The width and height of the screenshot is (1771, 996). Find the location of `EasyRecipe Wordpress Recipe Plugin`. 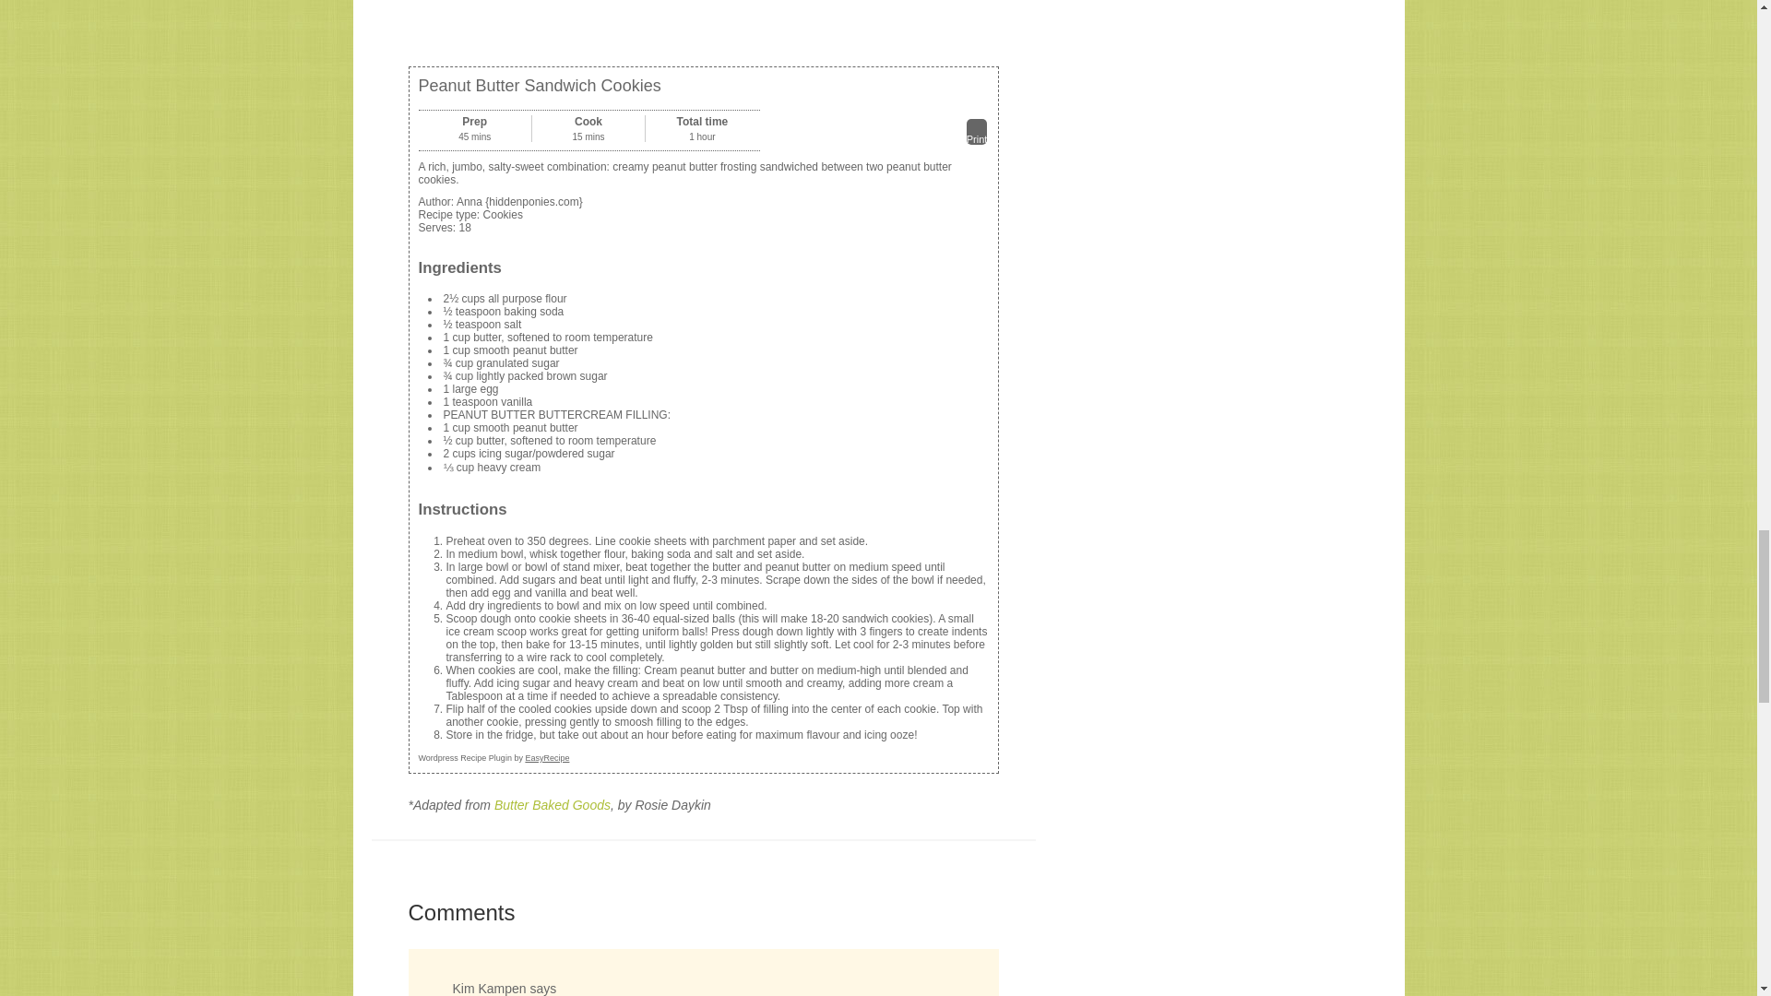

EasyRecipe Wordpress Recipe Plugin is located at coordinates (494, 758).